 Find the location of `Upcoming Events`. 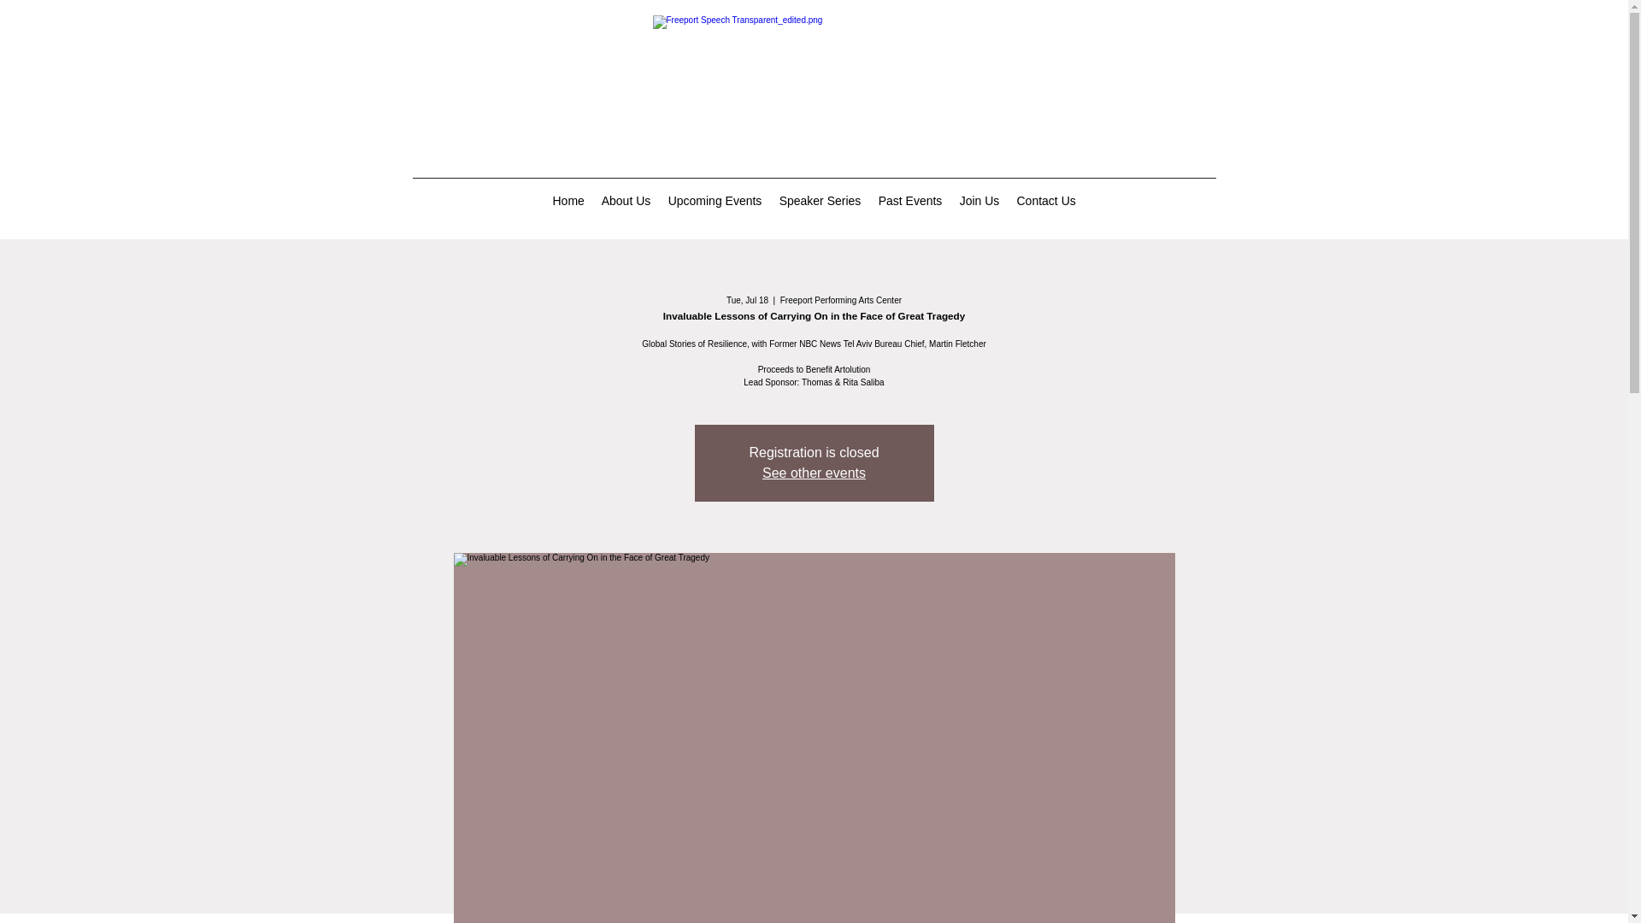

Upcoming Events is located at coordinates (715, 200).